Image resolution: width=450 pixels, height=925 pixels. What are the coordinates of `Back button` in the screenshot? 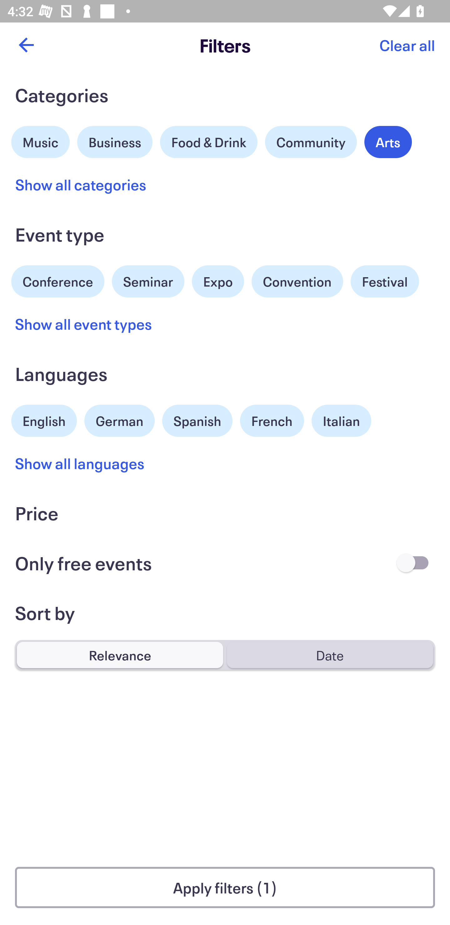 It's located at (26, 45).